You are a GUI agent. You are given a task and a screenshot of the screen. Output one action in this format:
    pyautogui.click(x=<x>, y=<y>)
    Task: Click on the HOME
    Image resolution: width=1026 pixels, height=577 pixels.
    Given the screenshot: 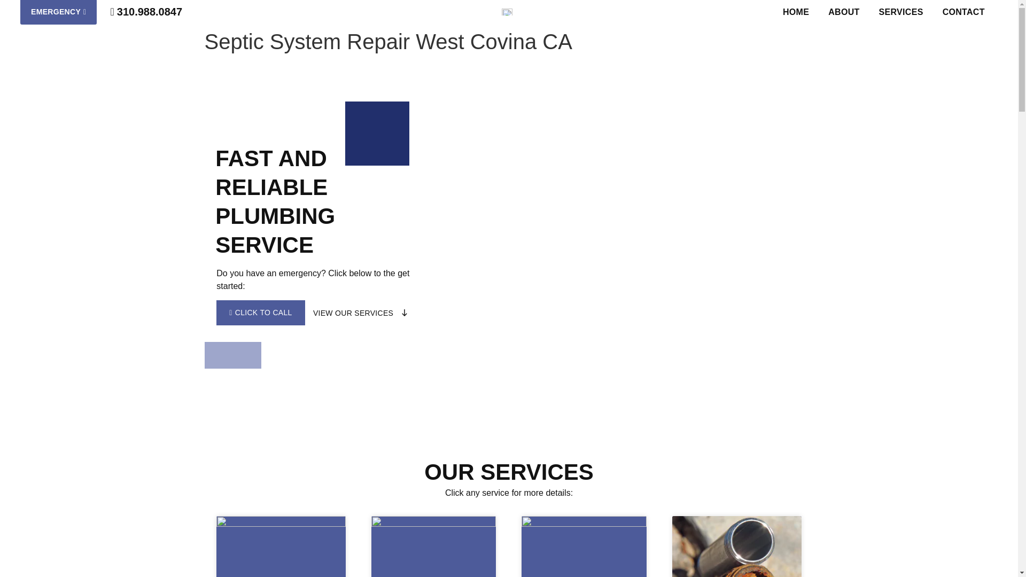 What is the action you would take?
    pyautogui.click(x=796, y=12)
    